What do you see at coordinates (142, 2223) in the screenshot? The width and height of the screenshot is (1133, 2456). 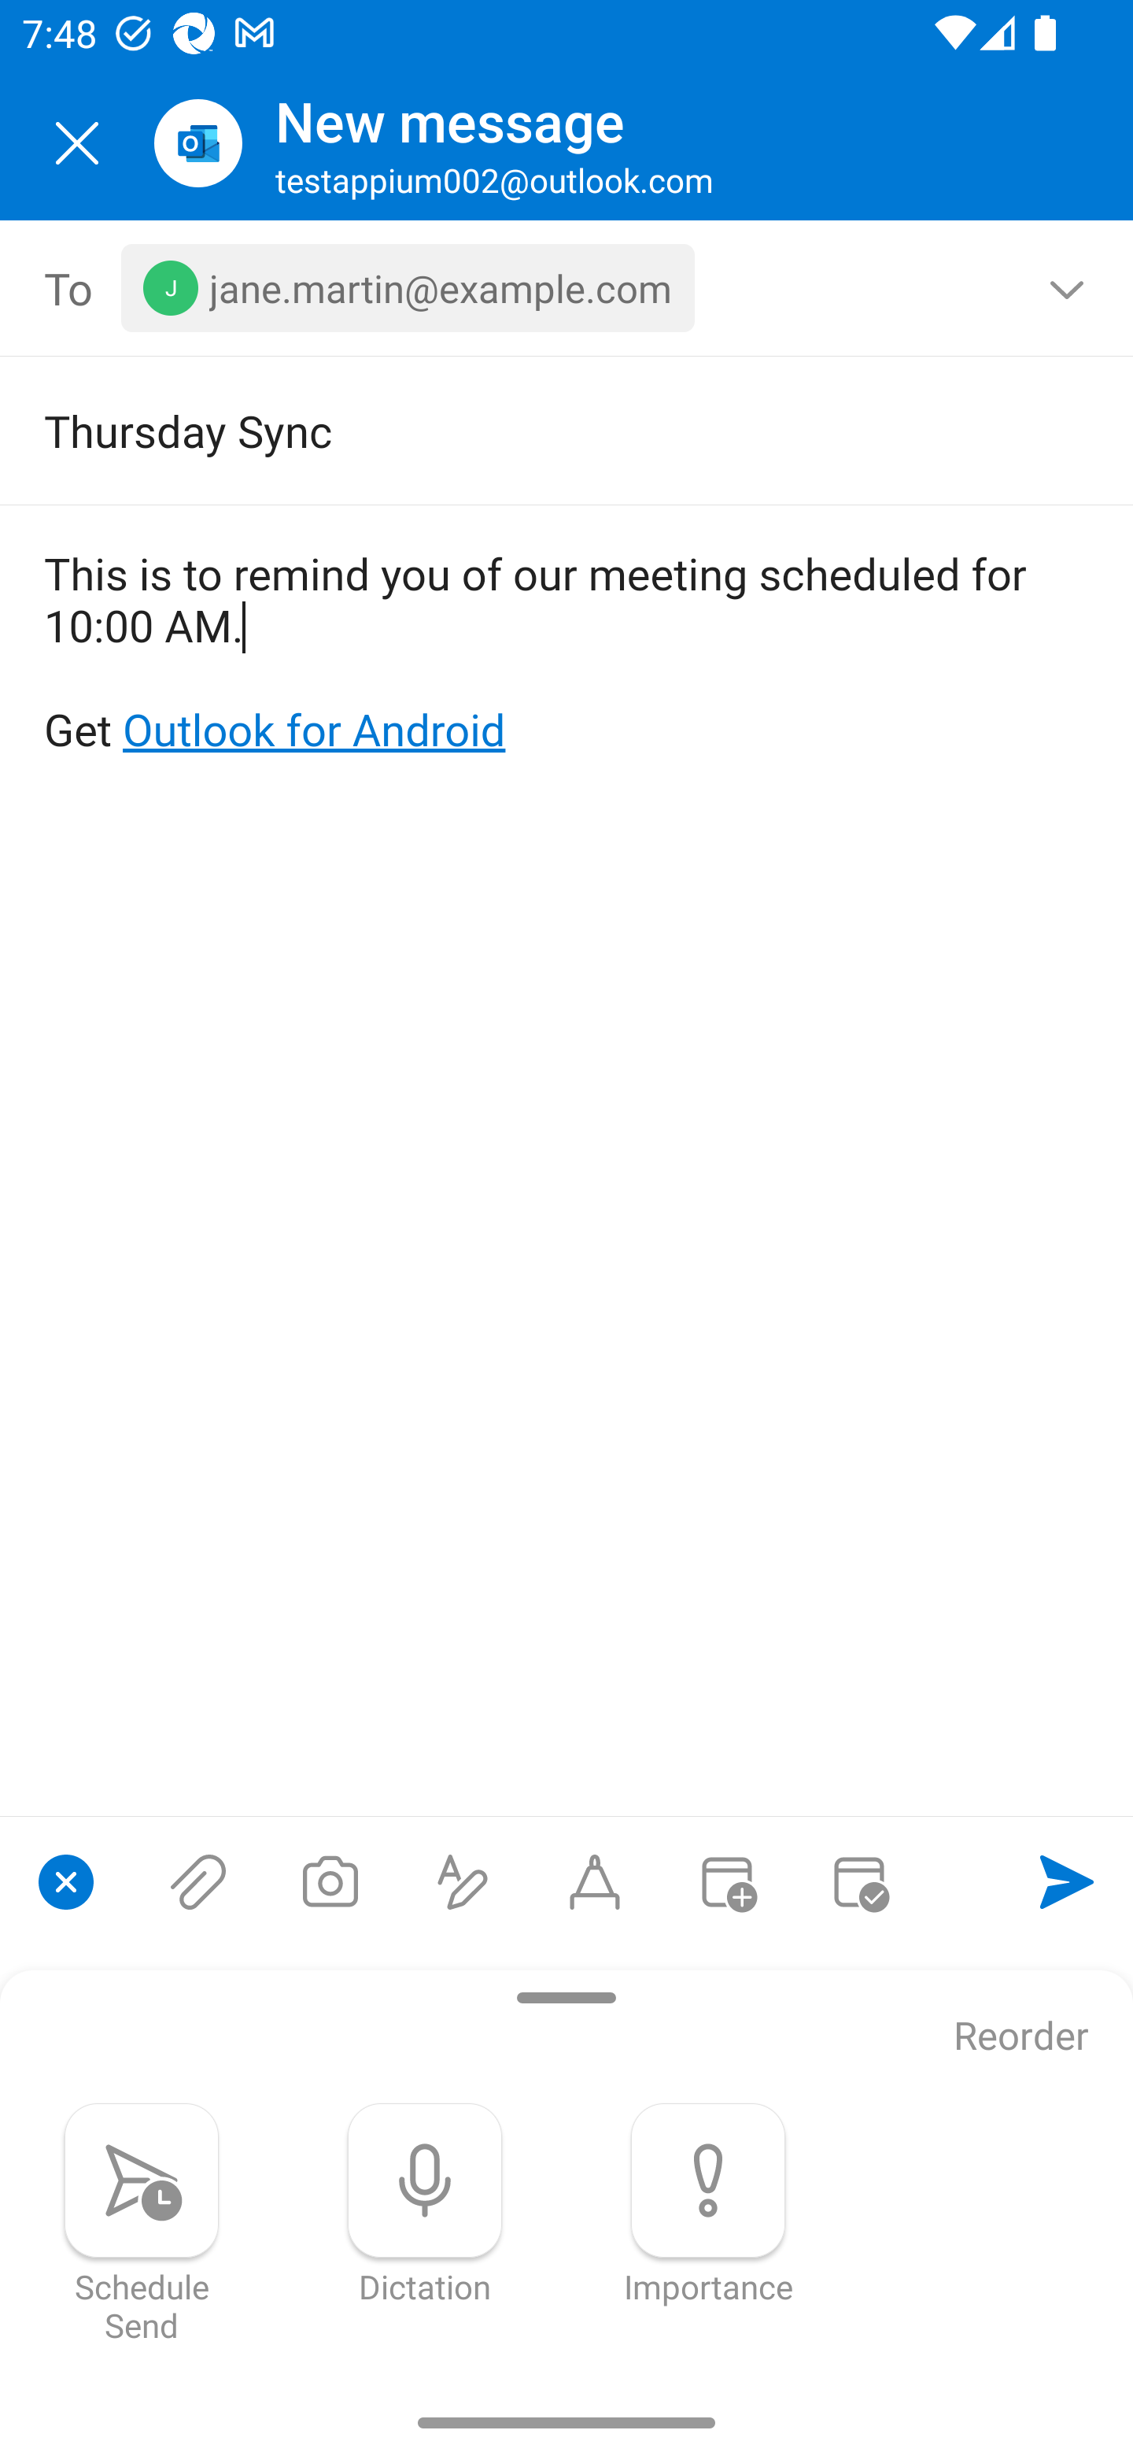 I see `Schedule Send` at bounding box center [142, 2223].